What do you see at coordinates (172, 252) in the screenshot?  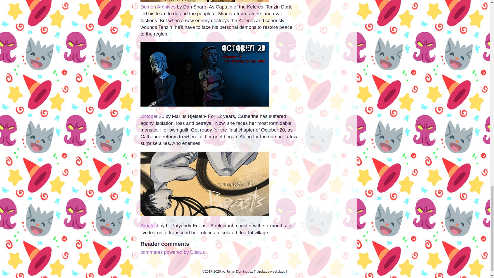 I see `comments powered by Disqus` at bounding box center [172, 252].